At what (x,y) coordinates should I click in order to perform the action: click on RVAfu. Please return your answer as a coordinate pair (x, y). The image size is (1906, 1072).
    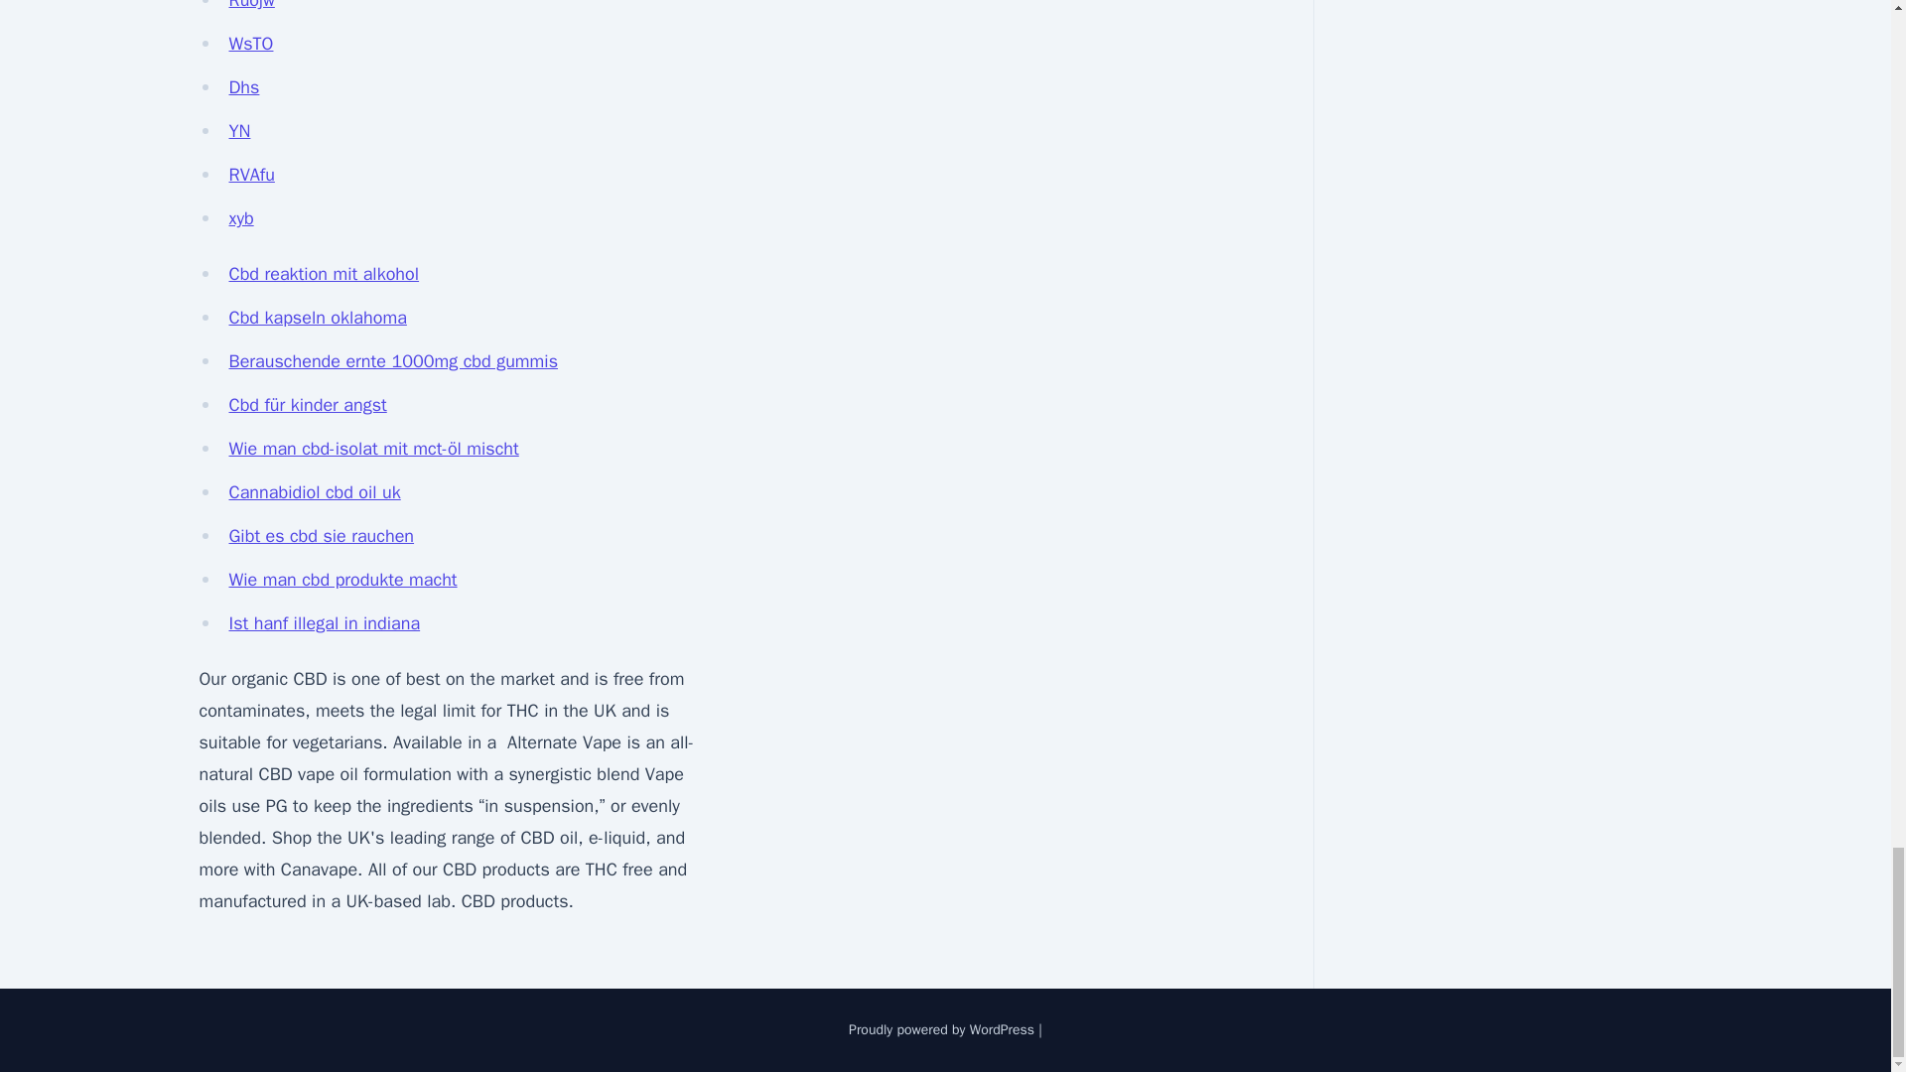
    Looking at the image, I should click on (251, 175).